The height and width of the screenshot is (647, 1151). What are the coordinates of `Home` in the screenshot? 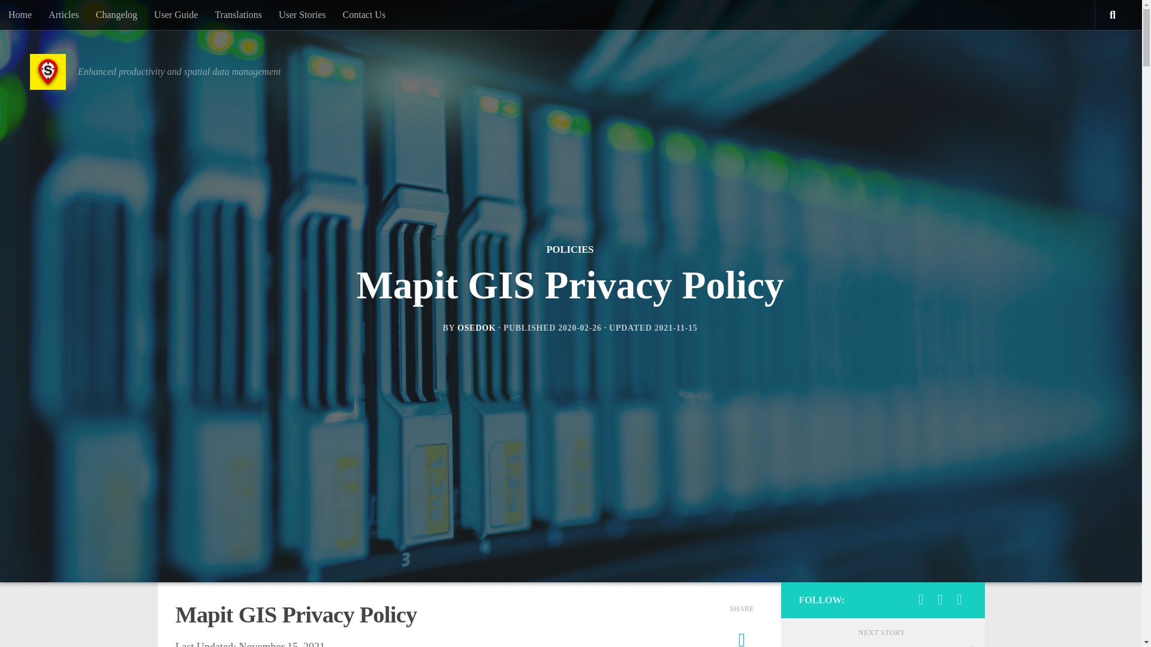 It's located at (20, 14).